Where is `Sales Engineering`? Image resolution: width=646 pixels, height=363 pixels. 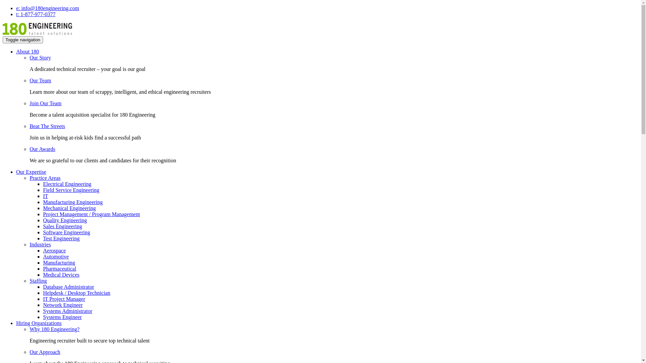
Sales Engineering is located at coordinates (63, 227).